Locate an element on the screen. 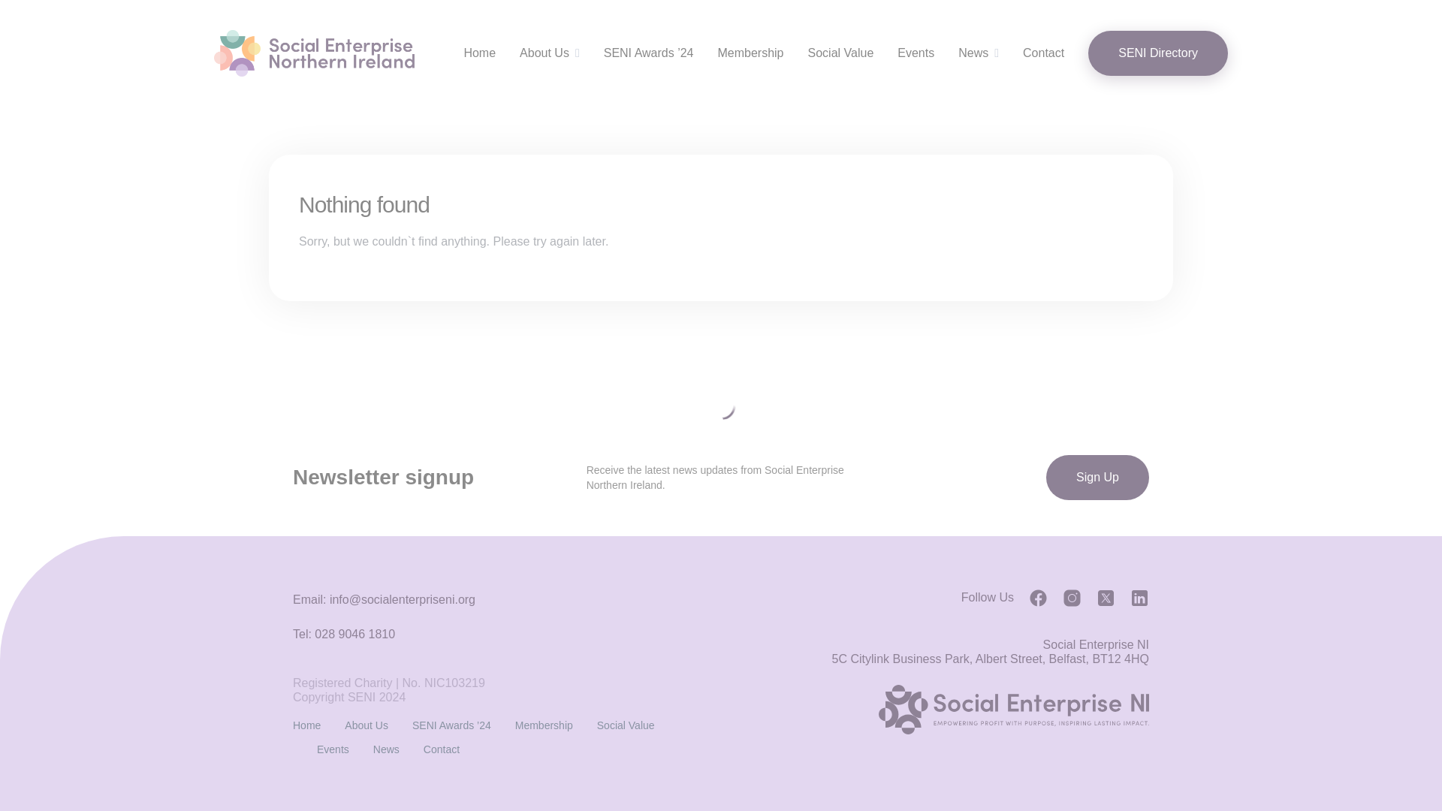 The image size is (1442, 811). Tel: 028 9046 1810 is located at coordinates (344, 634).